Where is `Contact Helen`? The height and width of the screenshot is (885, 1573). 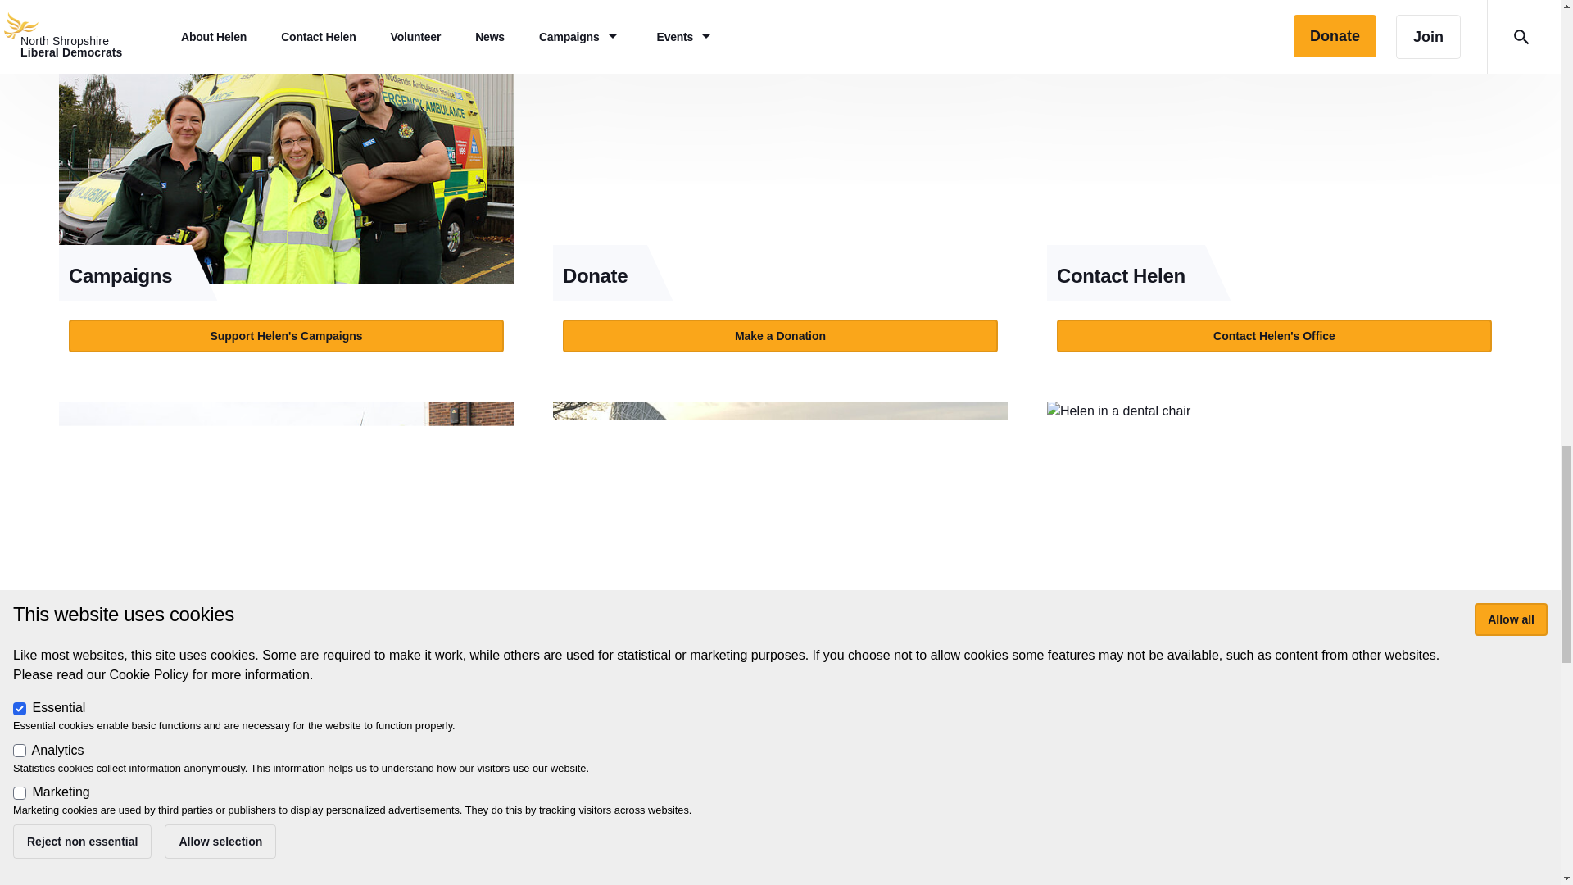 Contact Helen is located at coordinates (1275, 156).